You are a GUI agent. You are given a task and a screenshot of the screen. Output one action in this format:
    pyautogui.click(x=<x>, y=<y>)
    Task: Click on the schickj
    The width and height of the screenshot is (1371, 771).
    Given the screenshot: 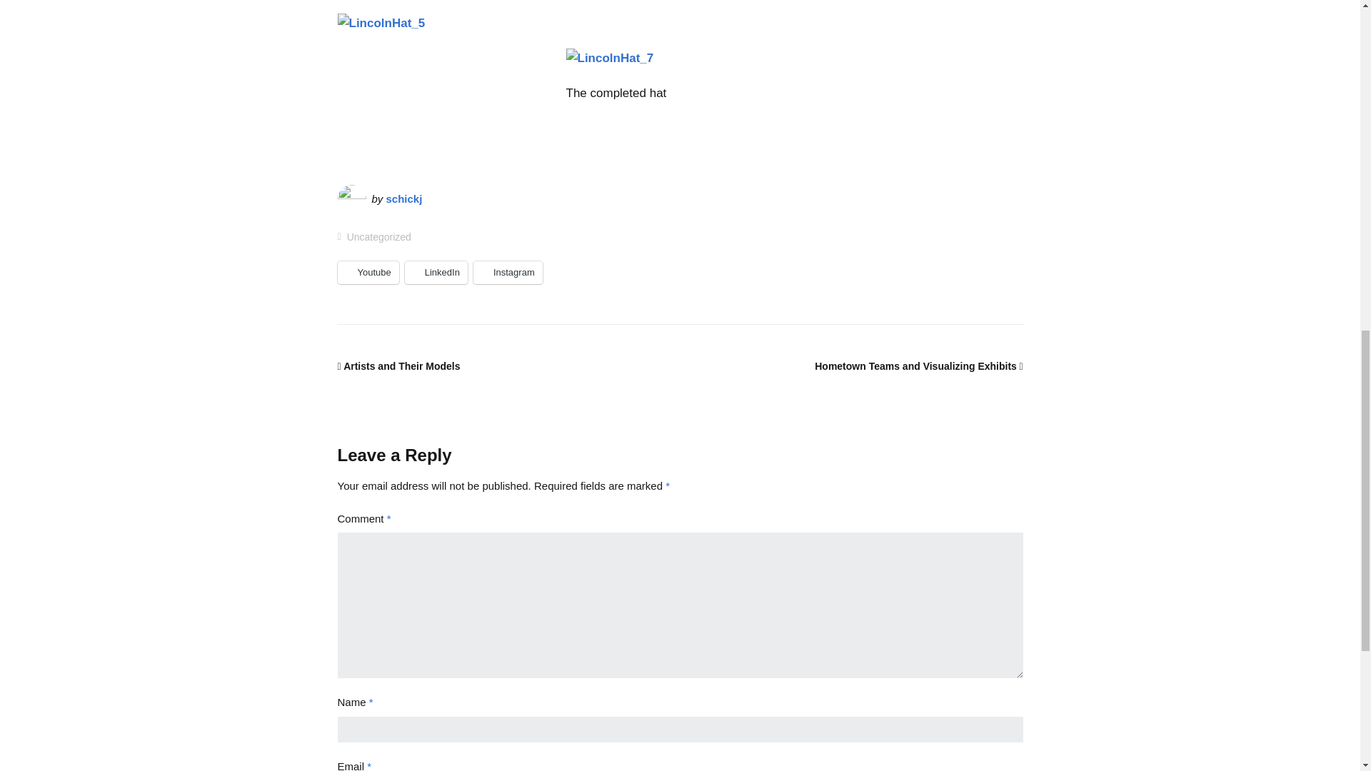 What is the action you would take?
    pyautogui.click(x=404, y=198)
    